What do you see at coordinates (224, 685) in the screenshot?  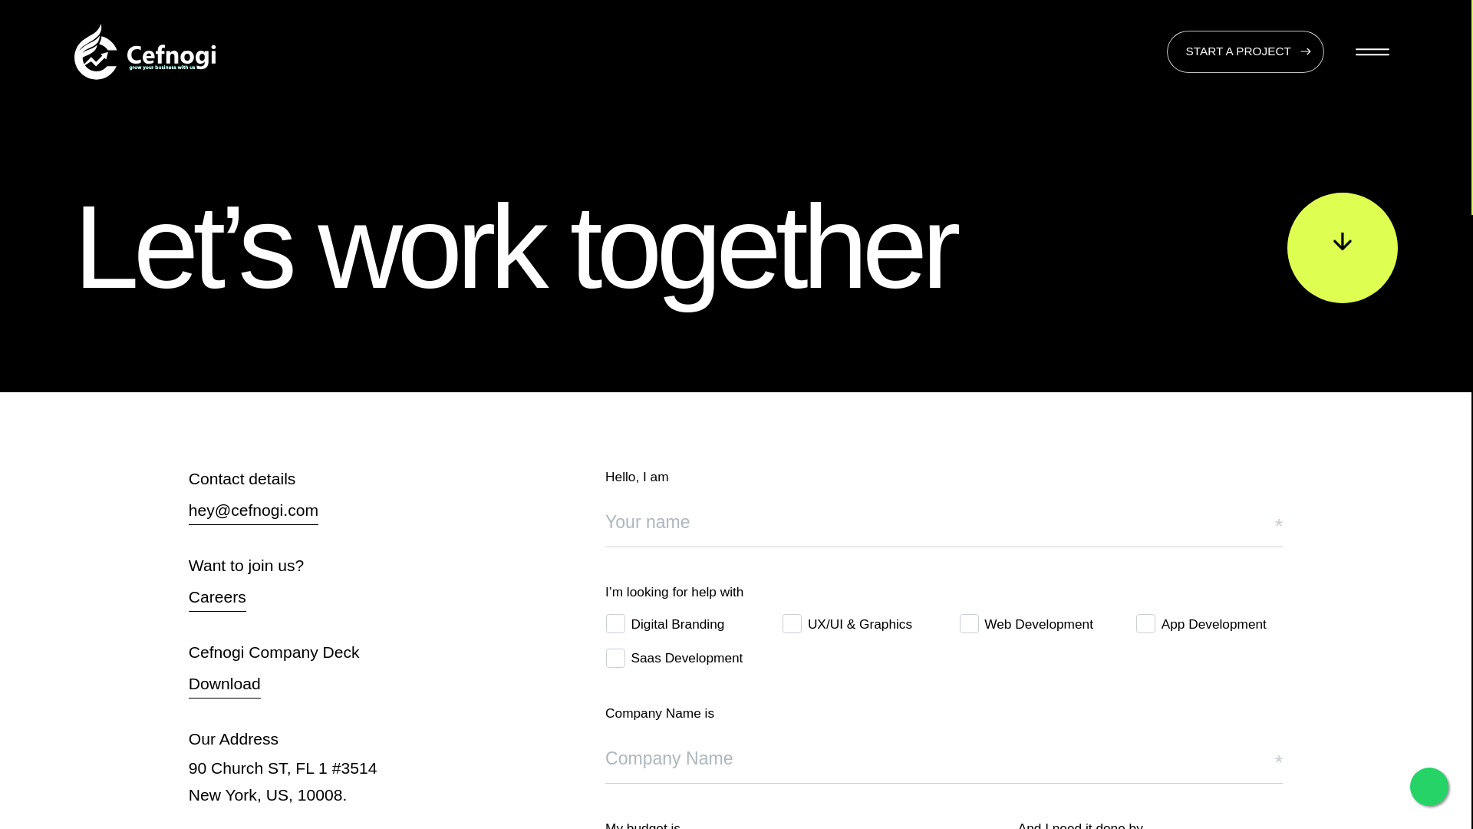 I see `Download` at bounding box center [224, 685].